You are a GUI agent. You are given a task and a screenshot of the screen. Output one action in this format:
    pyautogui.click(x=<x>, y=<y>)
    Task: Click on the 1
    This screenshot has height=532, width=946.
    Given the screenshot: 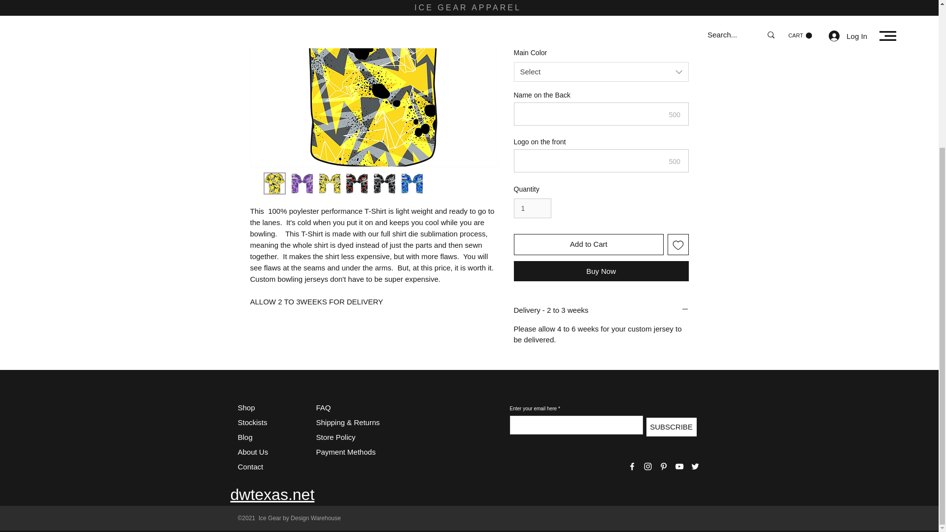 What is the action you would take?
    pyautogui.click(x=532, y=208)
    